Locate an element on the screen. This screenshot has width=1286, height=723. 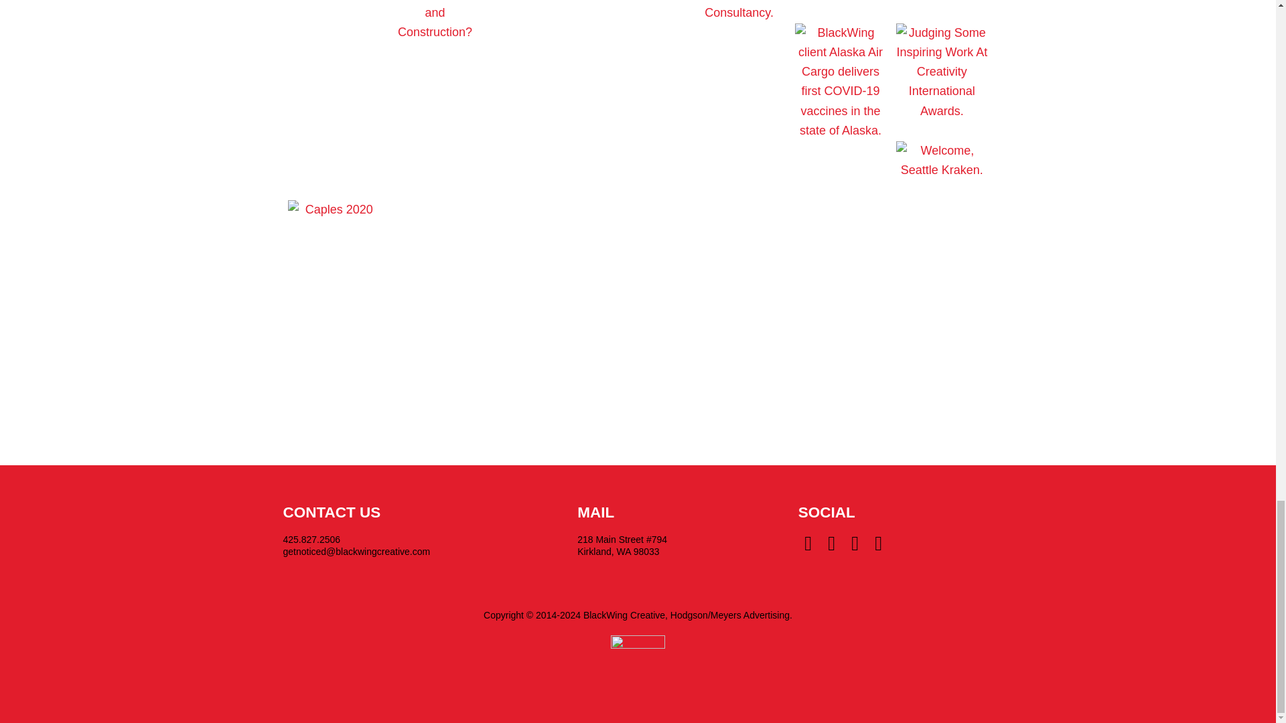
Welcome, Seattle Kraken. is located at coordinates (942, 170).